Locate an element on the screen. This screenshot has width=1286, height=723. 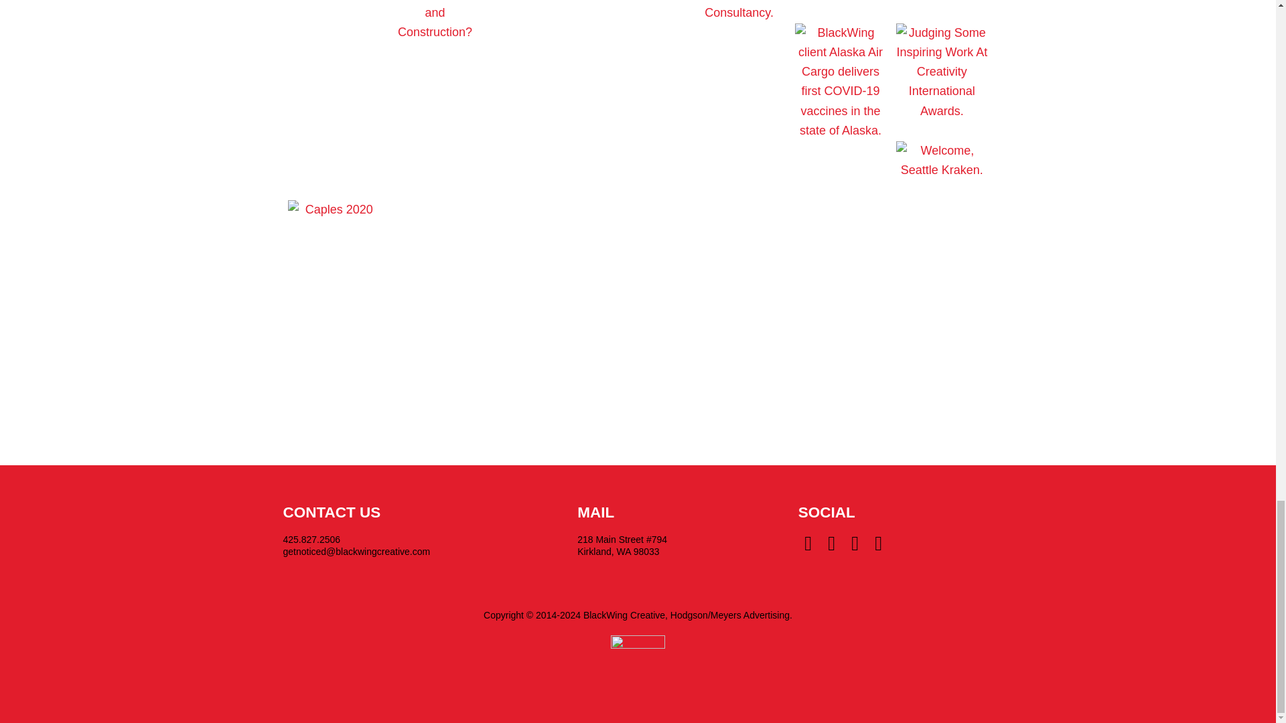
Welcome, Seattle Kraken. is located at coordinates (942, 170).